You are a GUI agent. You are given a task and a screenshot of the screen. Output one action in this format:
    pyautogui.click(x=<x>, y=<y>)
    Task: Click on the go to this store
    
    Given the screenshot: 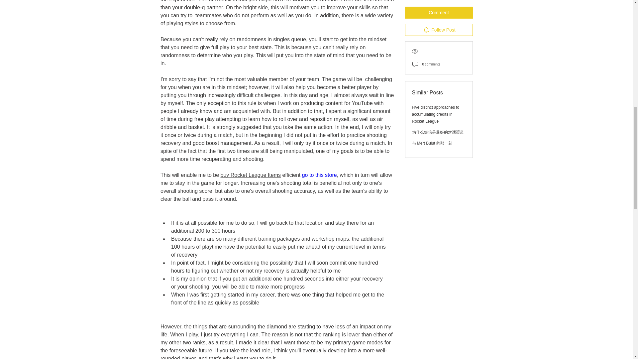 What is the action you would take?
    pyautogui.click(x=319, y=175)
    